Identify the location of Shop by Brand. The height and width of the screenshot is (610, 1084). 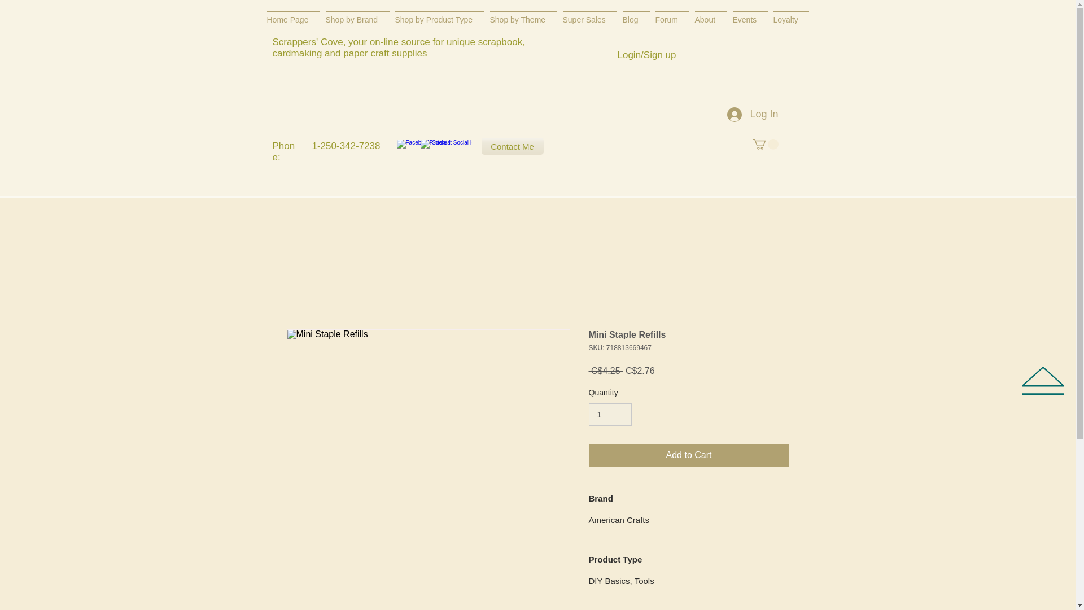
(358, 19).